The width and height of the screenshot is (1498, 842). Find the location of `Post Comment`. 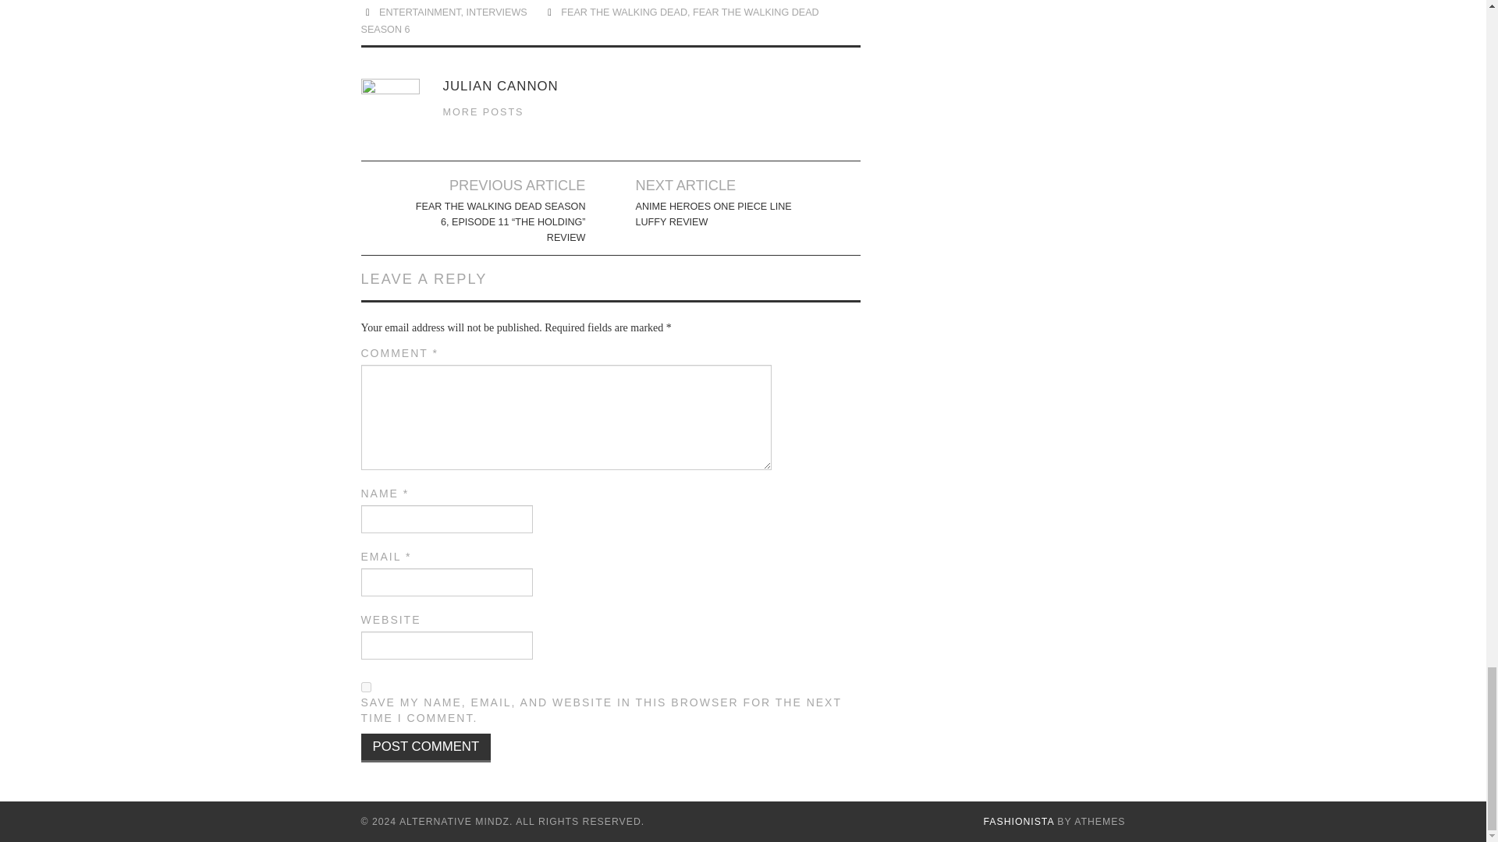

Post Comment is located at coordinates (426, 748).